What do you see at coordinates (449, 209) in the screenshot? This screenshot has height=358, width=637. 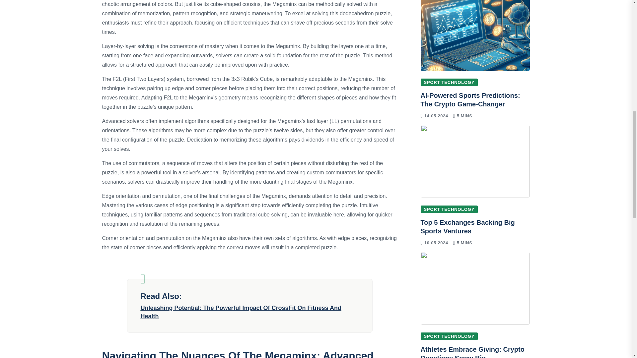 I see `SPORT TECHNOLOGY` at bounding box center [449, 209].